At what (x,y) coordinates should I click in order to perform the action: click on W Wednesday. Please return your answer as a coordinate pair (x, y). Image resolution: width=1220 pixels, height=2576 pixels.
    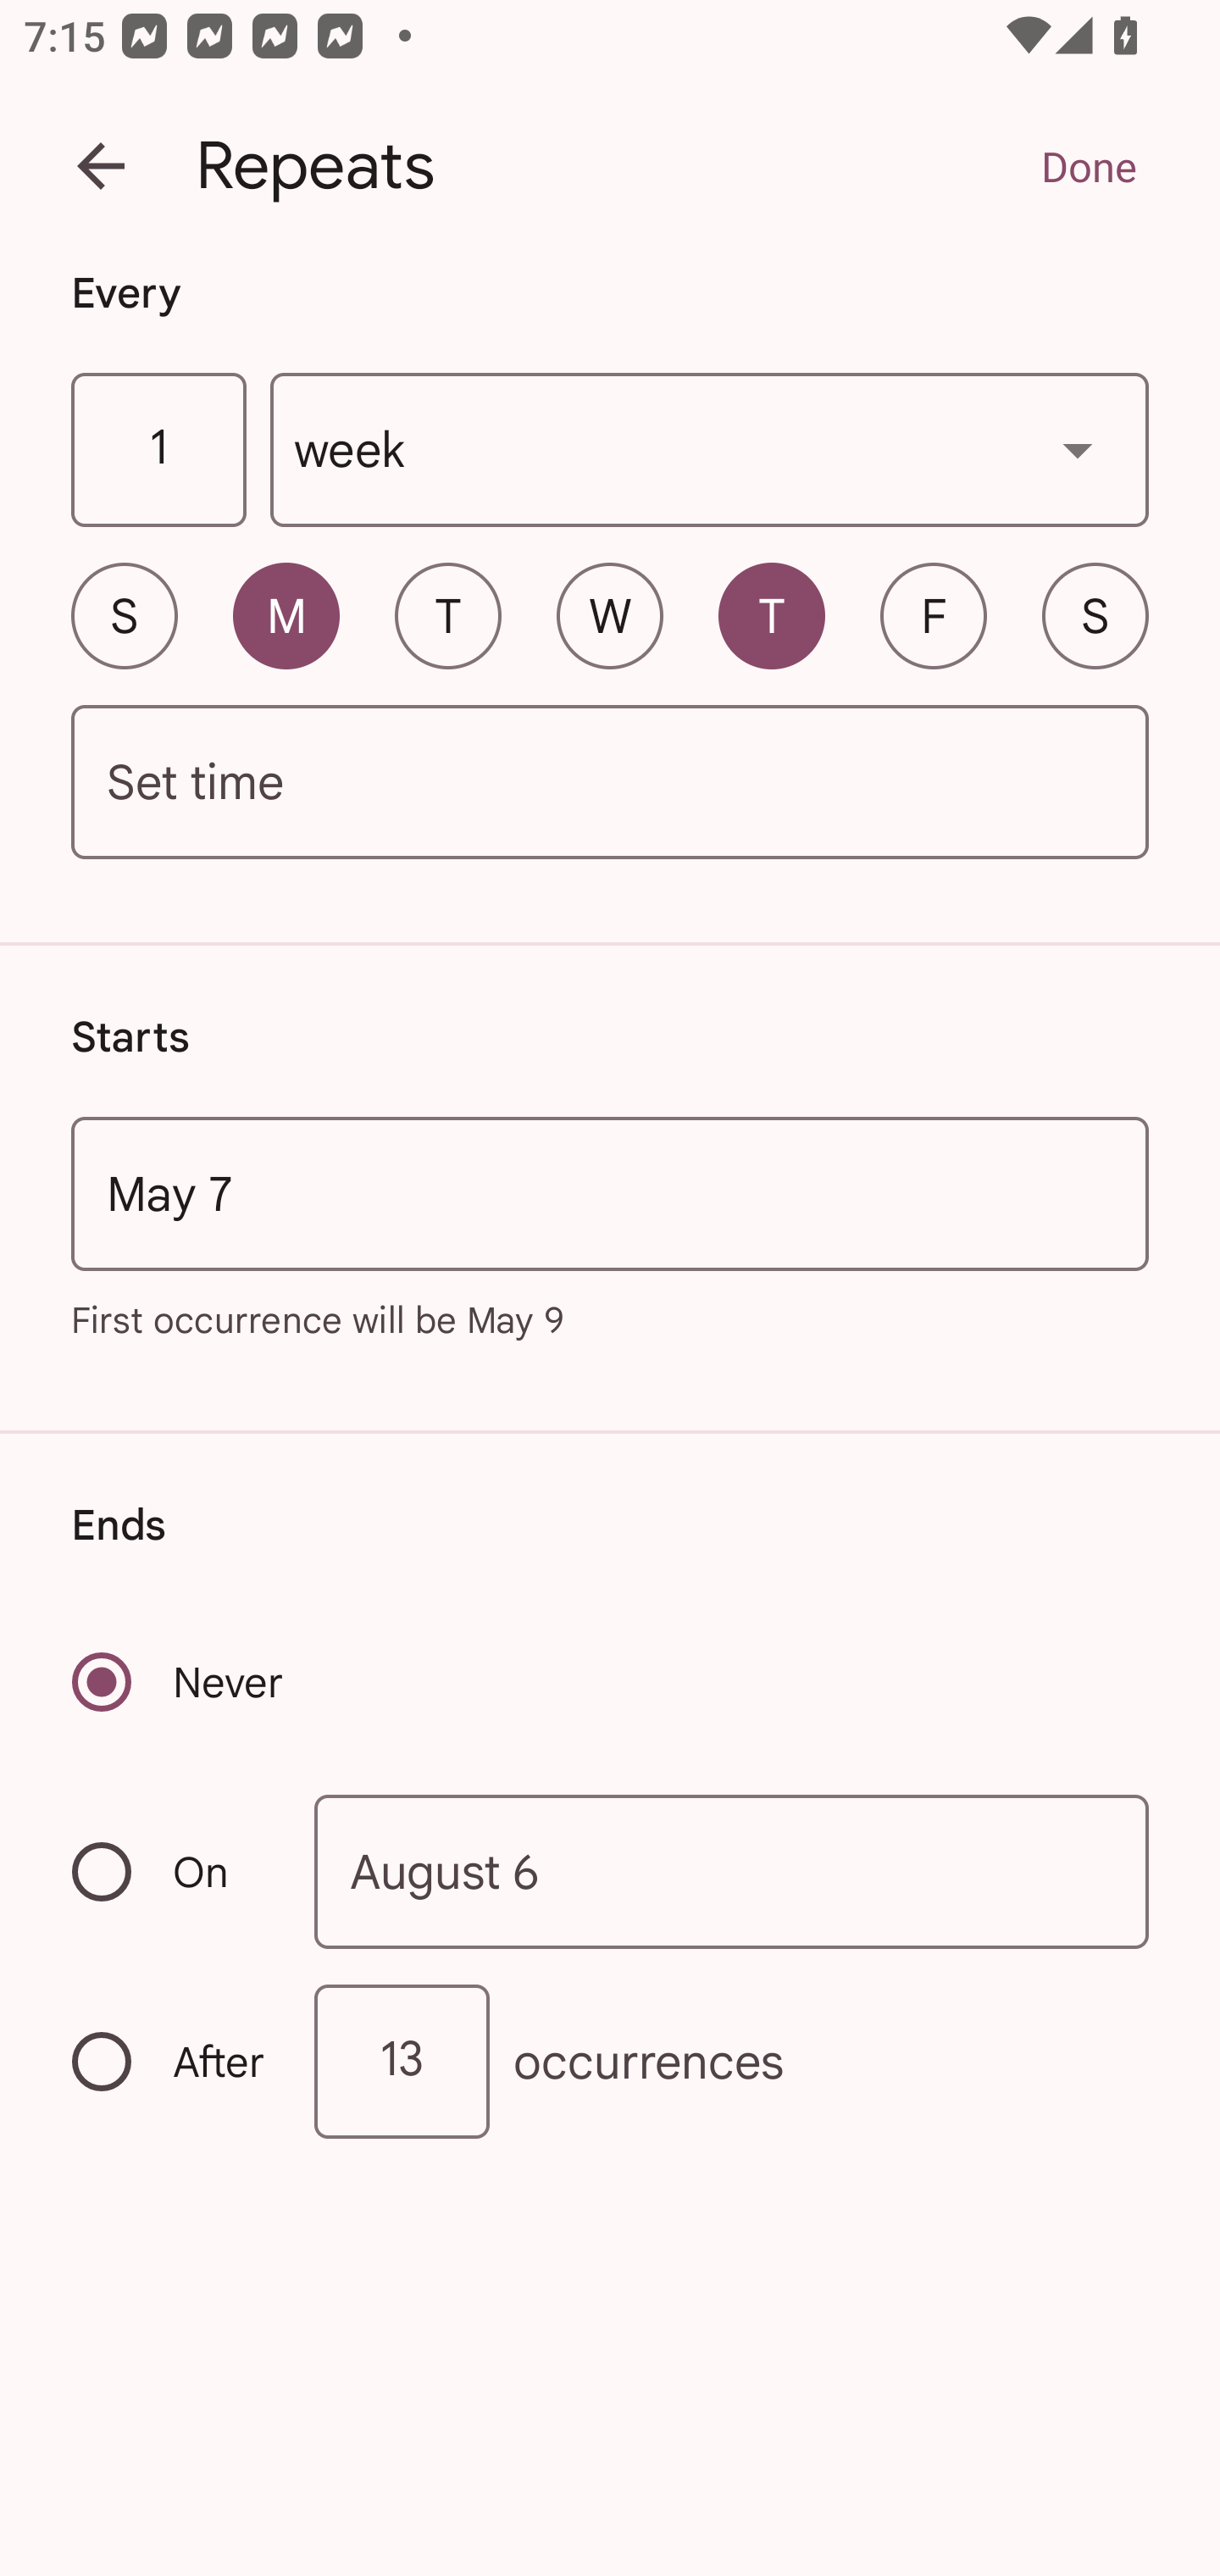
    Looking at the image, I should click on (610, 615).